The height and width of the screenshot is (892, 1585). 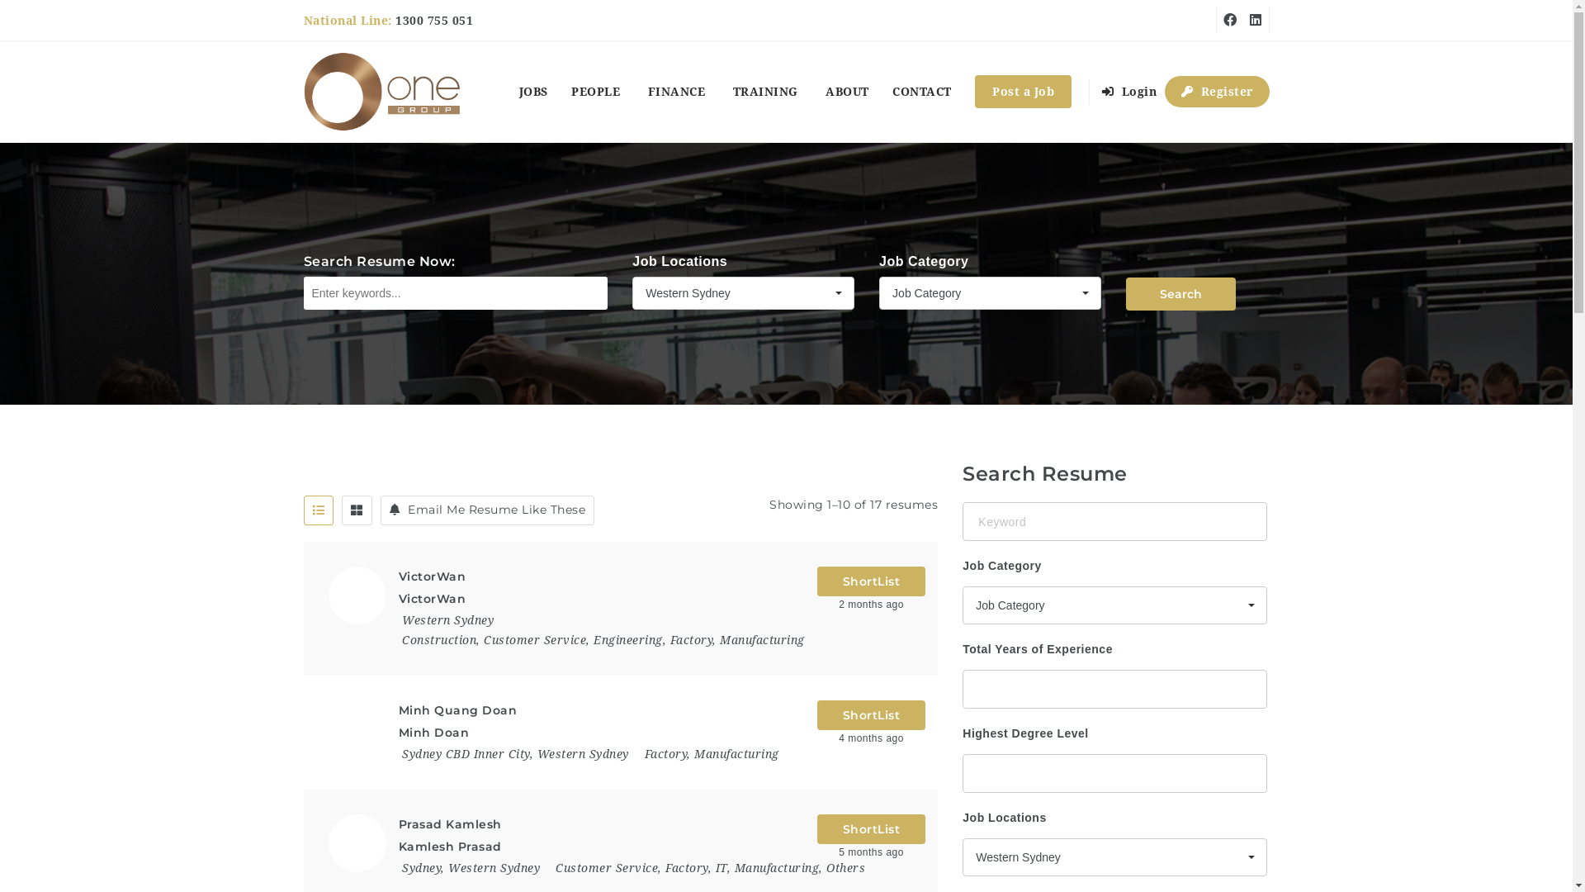 I want to click on Others, so click(x=845, y=868).